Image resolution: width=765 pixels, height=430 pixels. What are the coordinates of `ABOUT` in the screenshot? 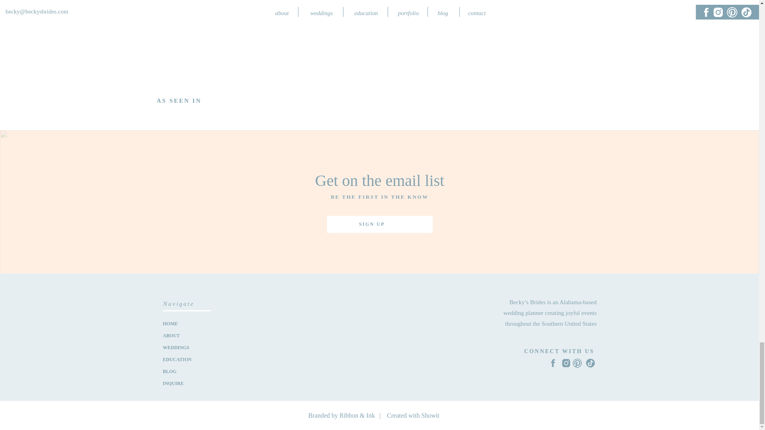 It's located at (186, 335).